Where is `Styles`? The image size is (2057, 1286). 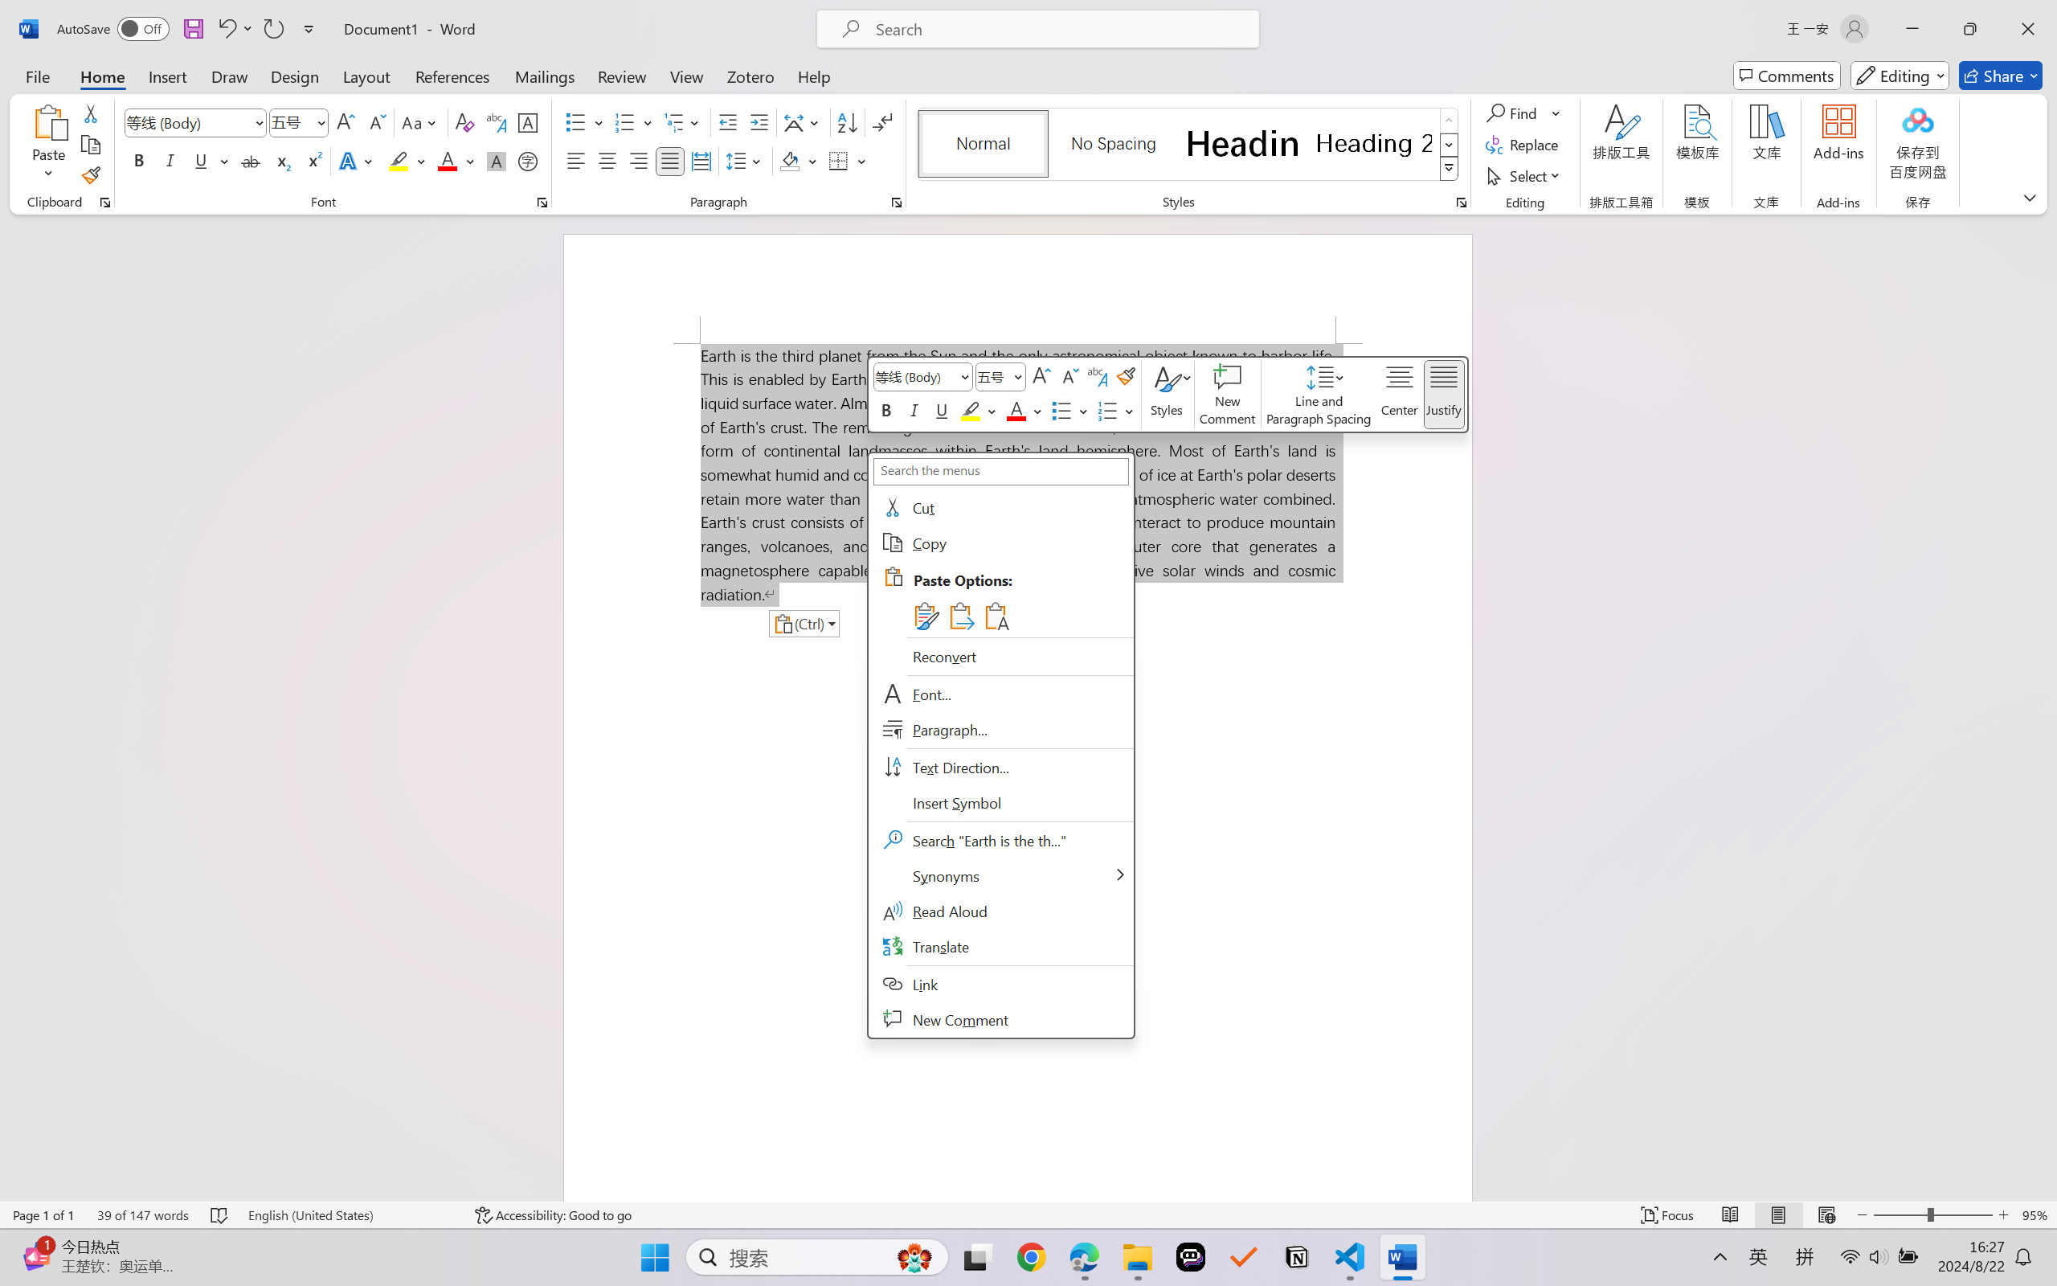
Styles is located at coordinates (1167, 395).